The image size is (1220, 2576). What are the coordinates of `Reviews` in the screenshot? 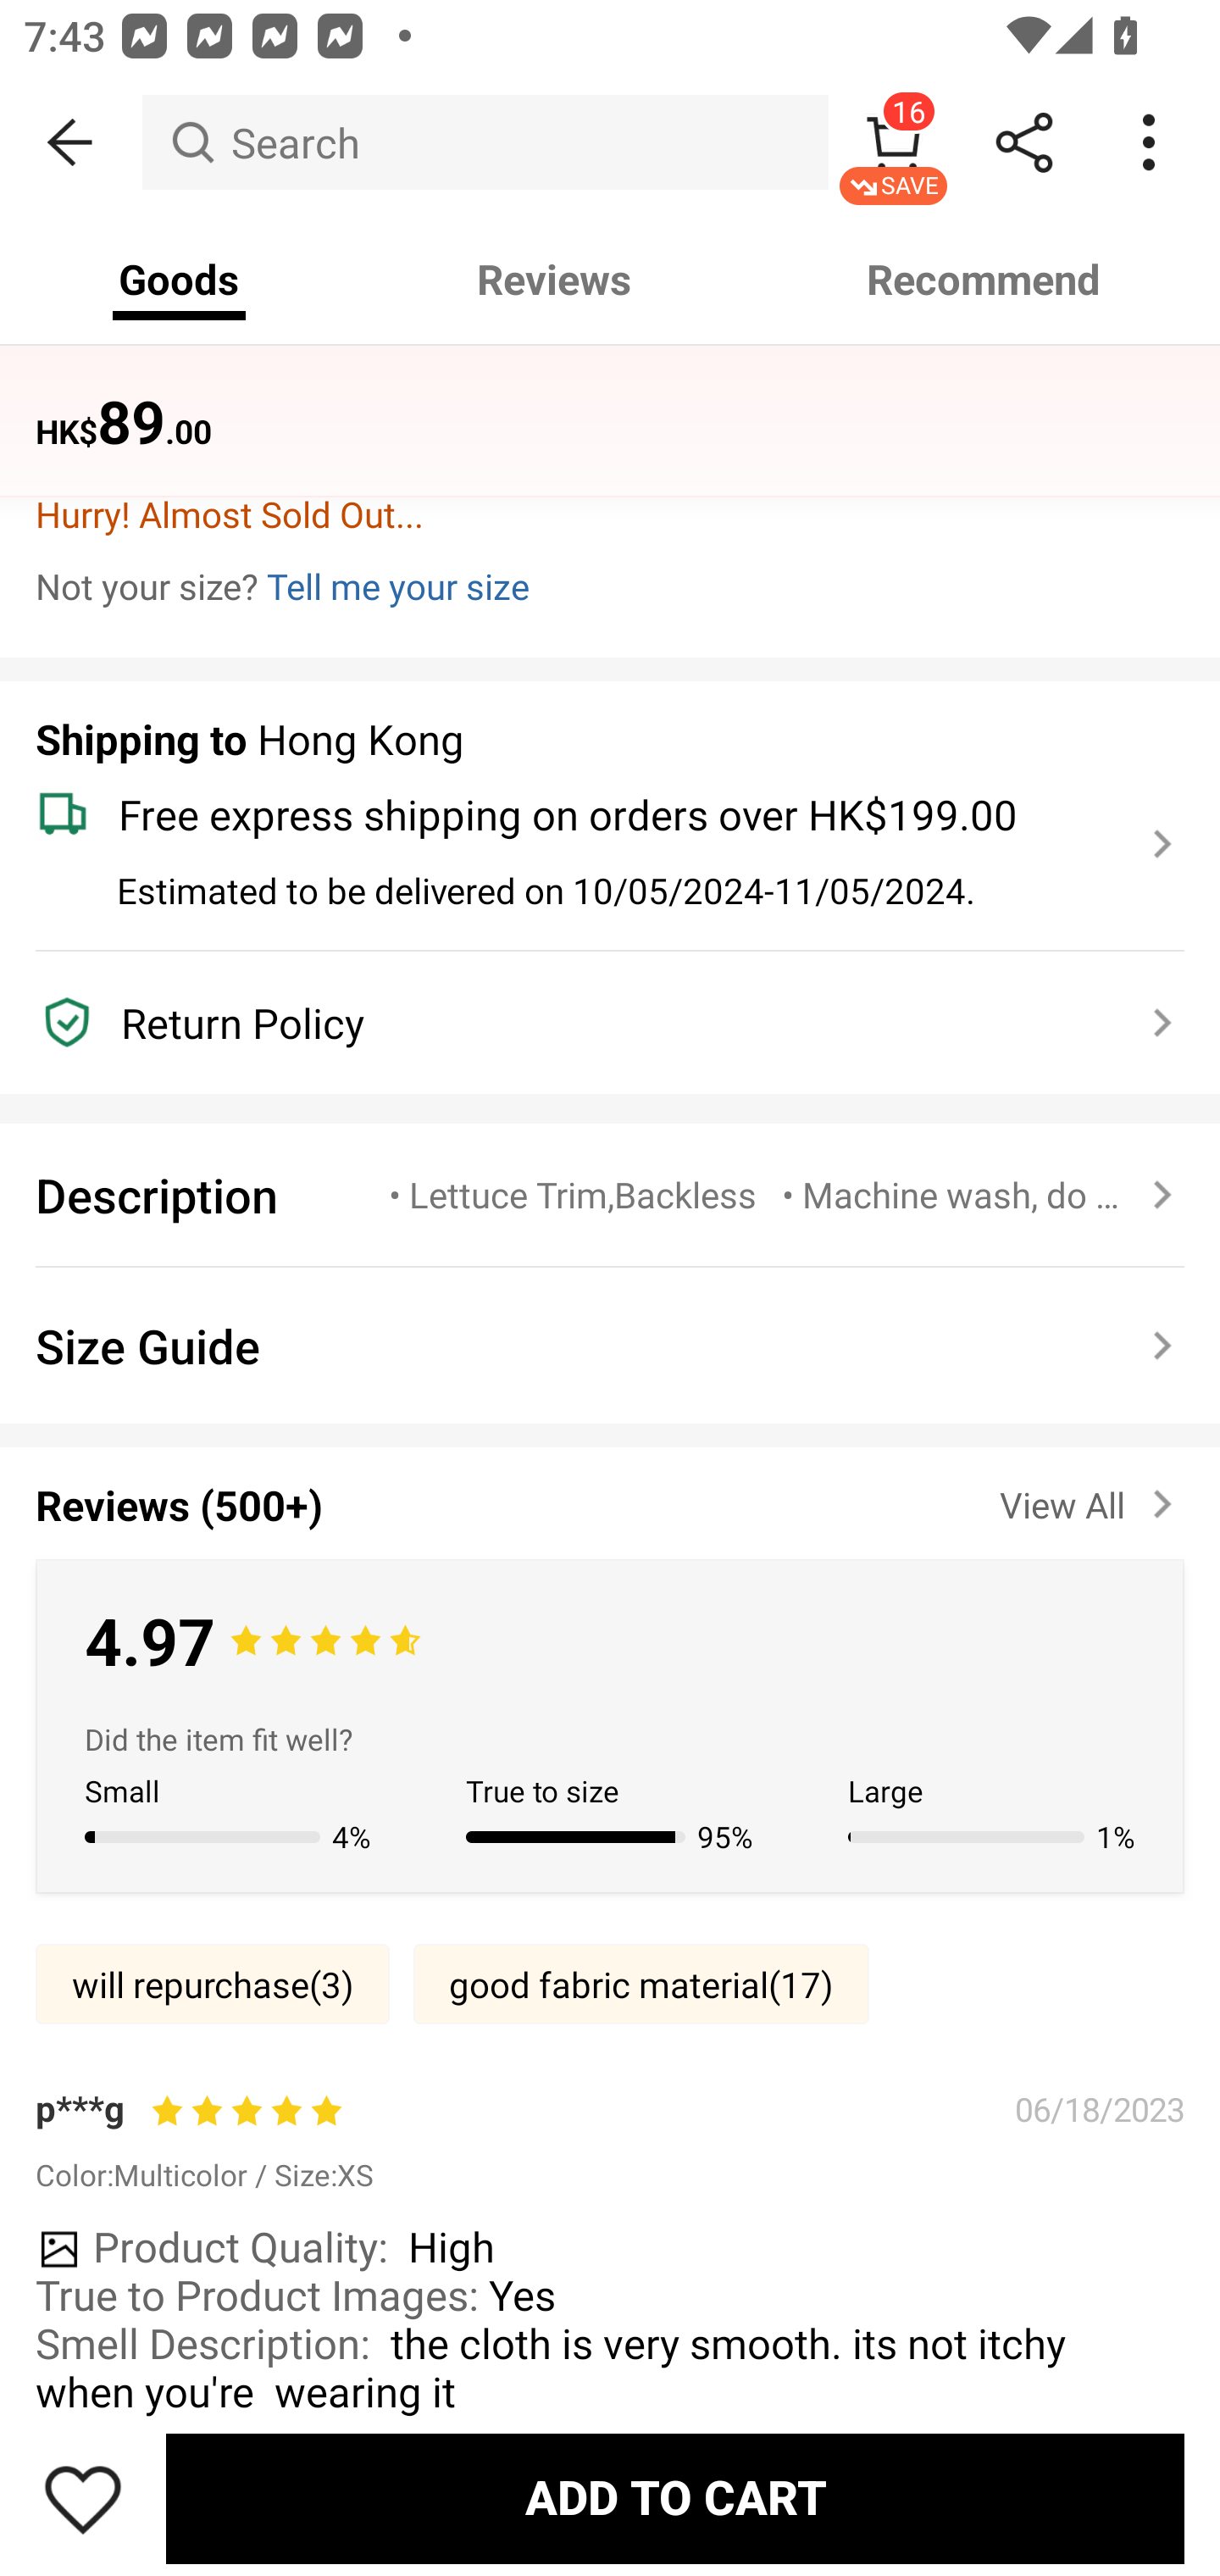 It's located at (554, 280).